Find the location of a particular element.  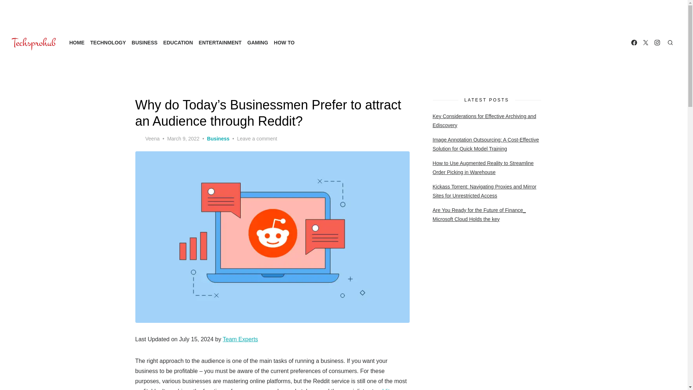

Veena is located at coordinates (147, 139).